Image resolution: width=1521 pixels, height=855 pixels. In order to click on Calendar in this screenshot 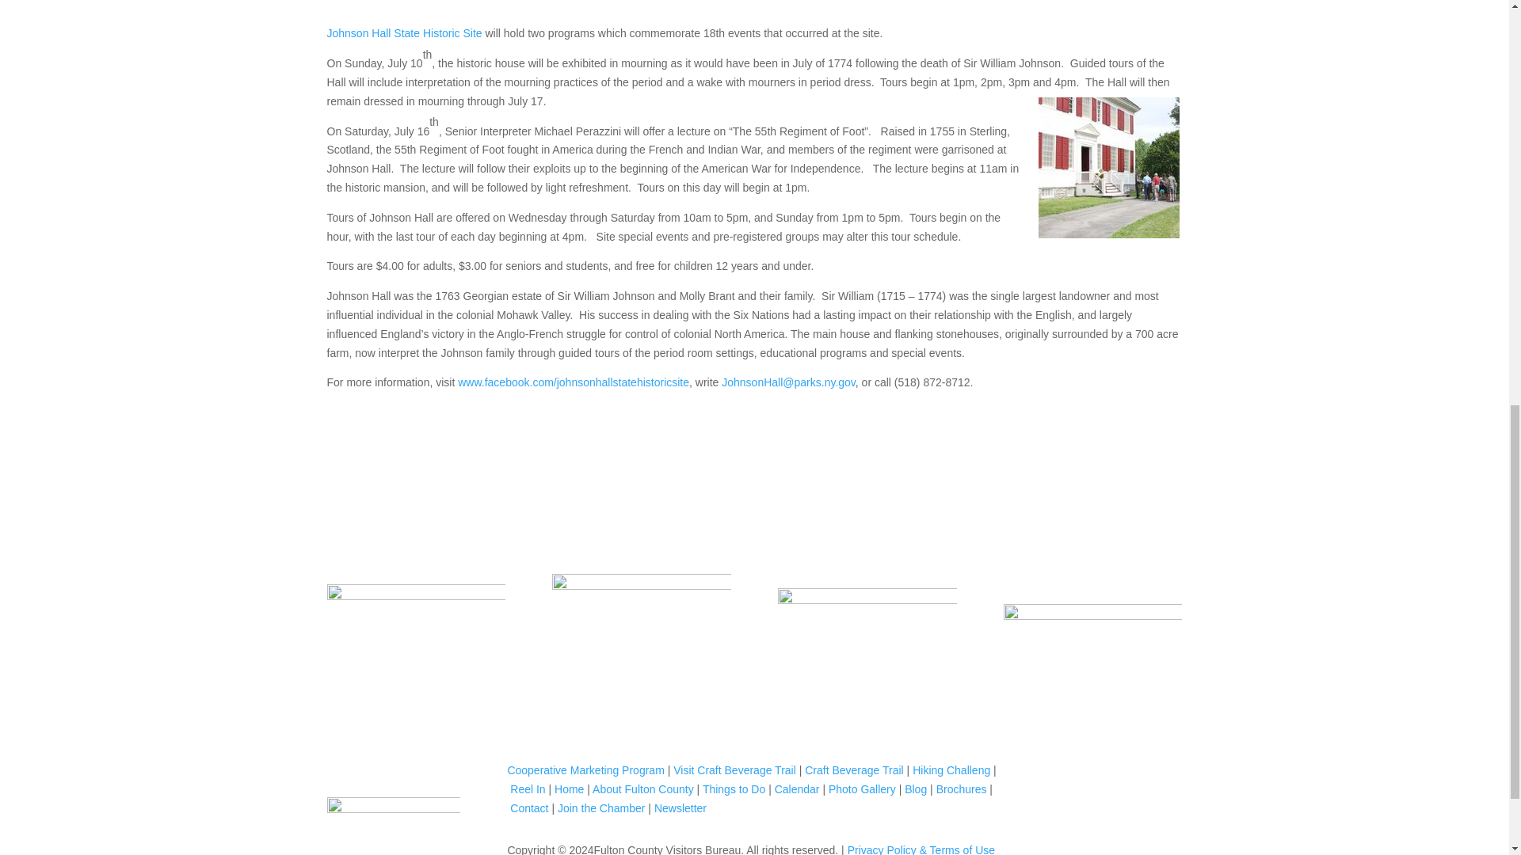, I will do `click(797, 789)`.